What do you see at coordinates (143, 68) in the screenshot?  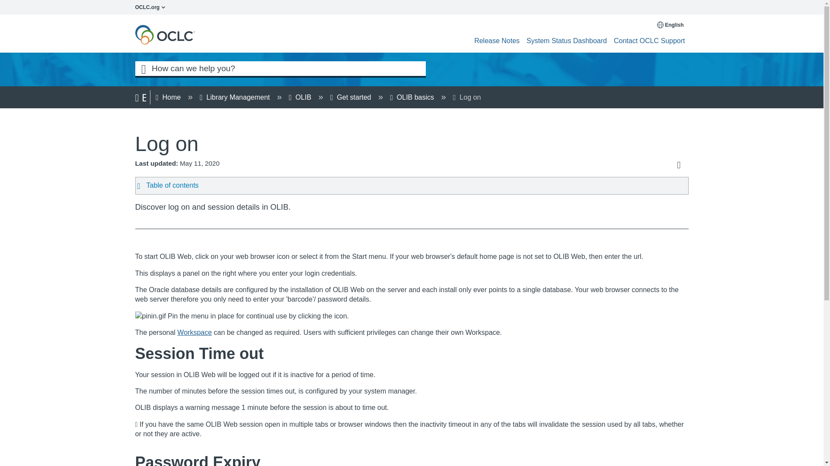 I see `Search` at bounding box center [143, 68].